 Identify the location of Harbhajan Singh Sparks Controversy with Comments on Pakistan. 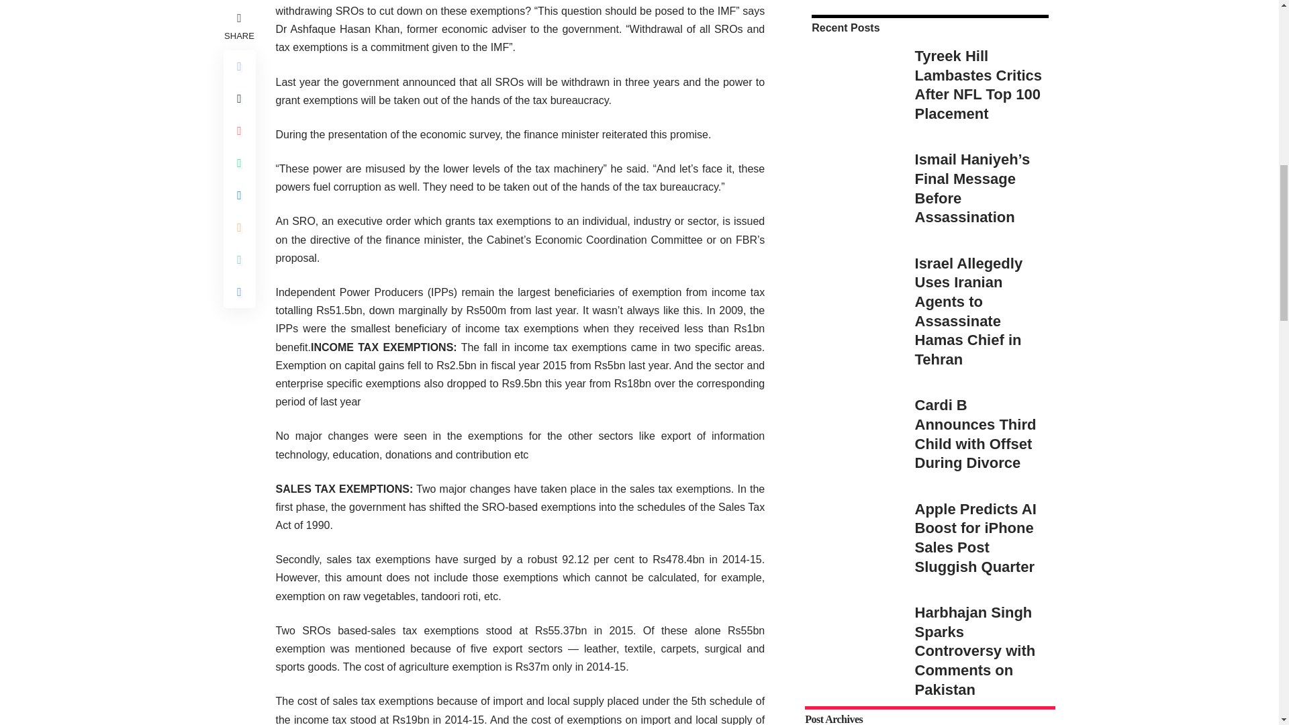
(853, 415).